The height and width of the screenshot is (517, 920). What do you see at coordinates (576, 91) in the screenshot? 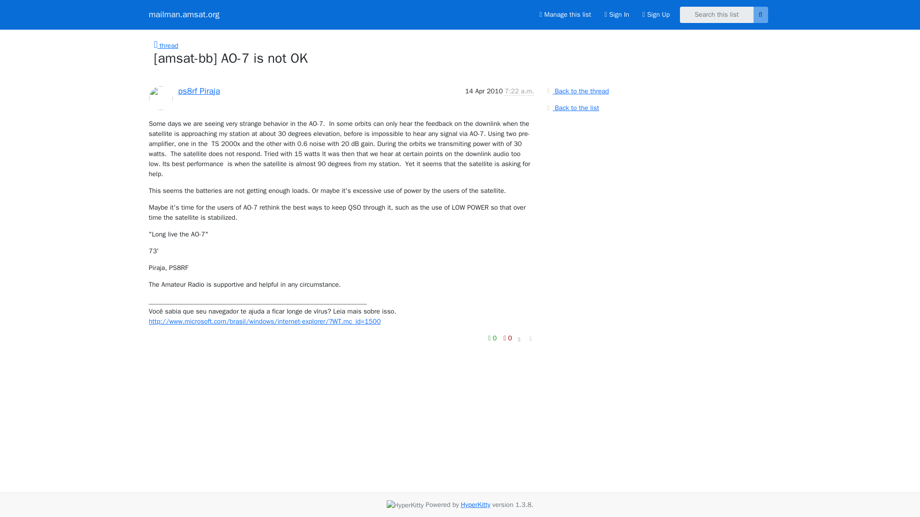
I see `Back to the thread` at bounding box center [576, 91].